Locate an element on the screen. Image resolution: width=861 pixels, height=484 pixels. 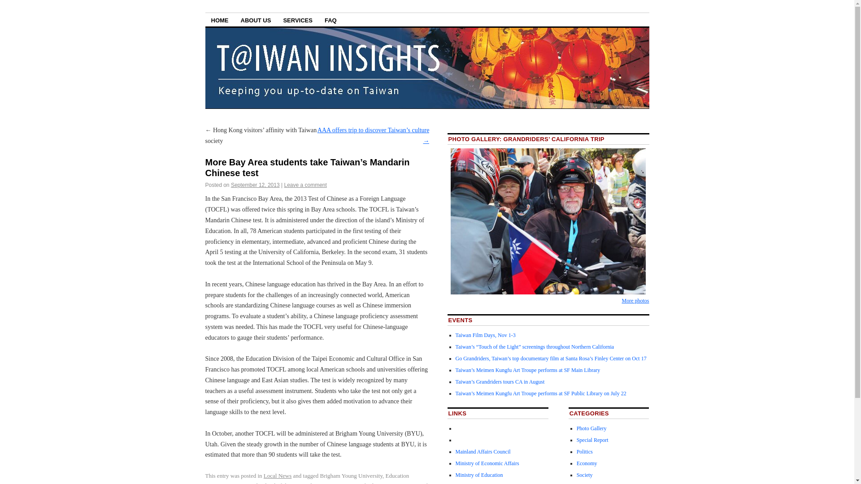
2:41 pm is located at coordinates (255, 185).